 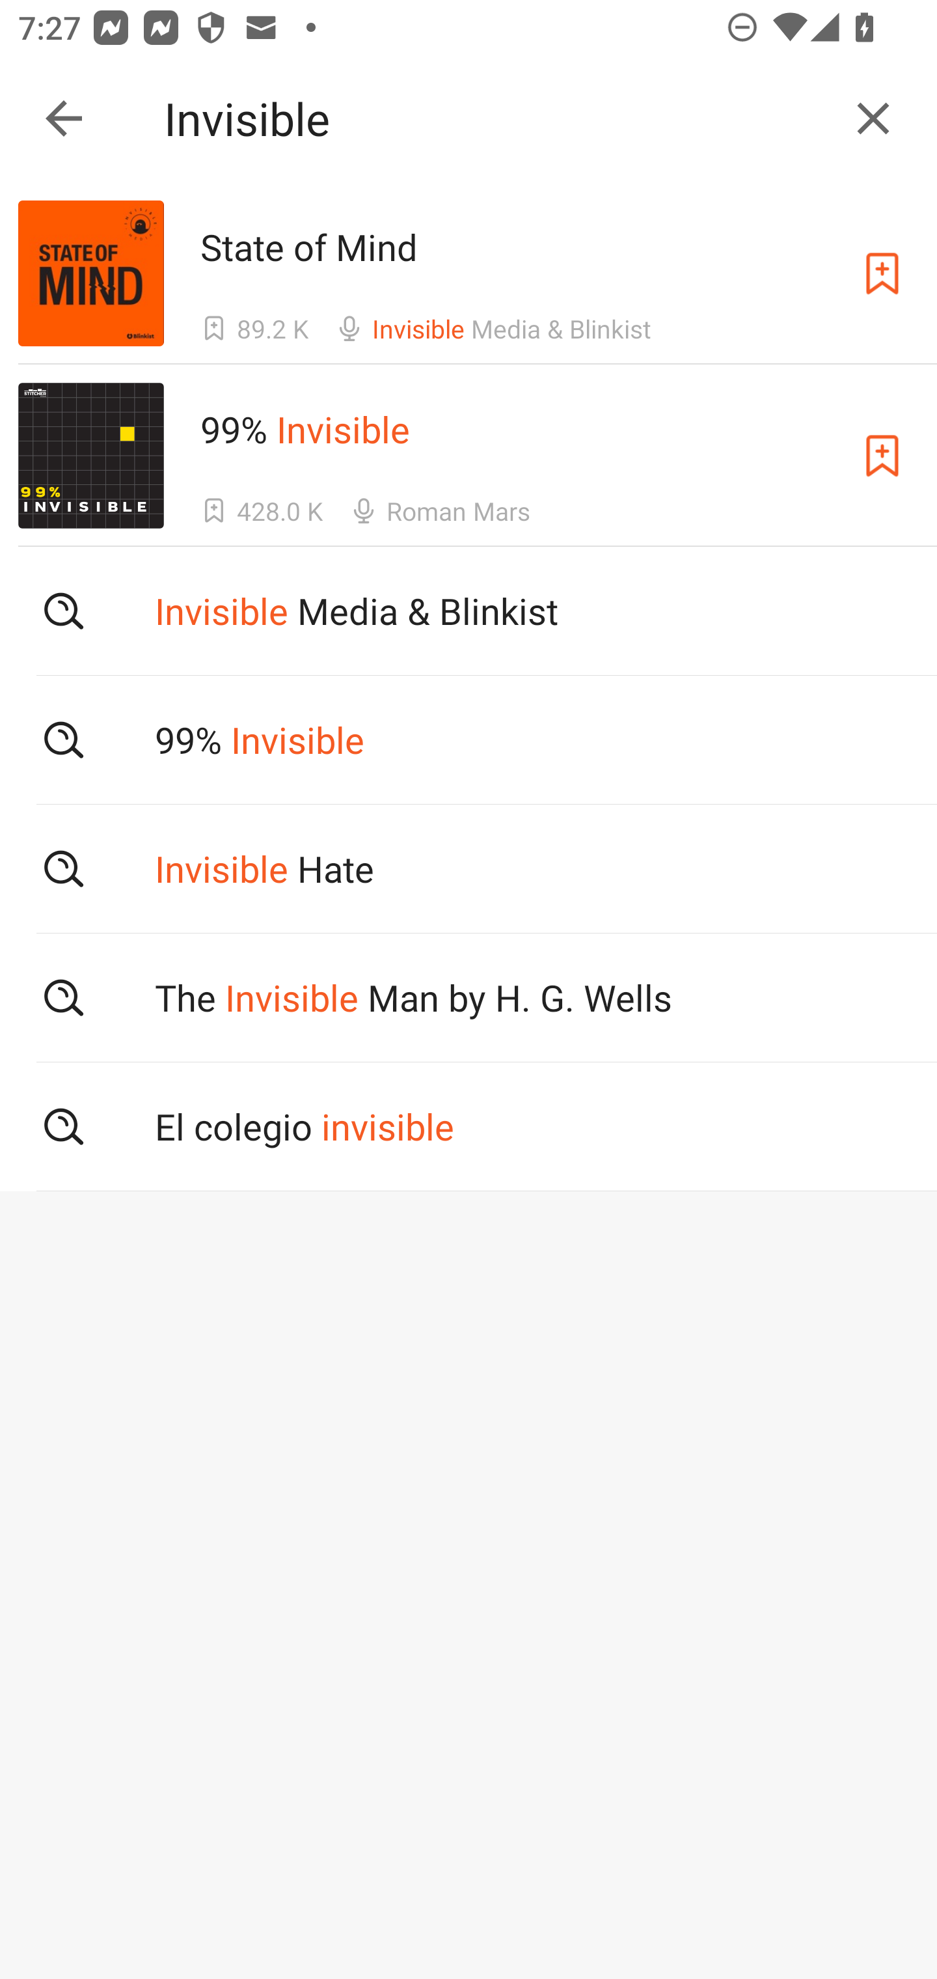 I want to click on  El colegio invisible, so click(x=468, y=1127).